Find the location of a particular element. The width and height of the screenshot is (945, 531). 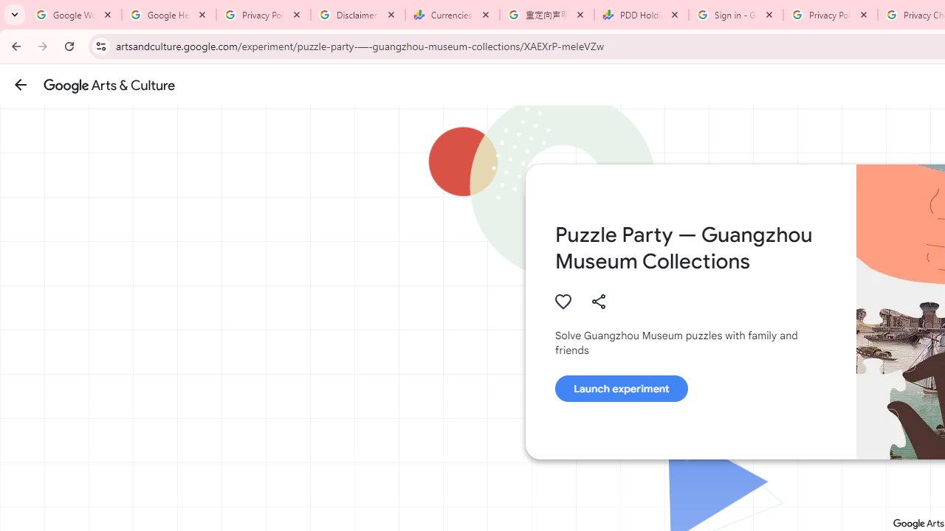

Sign in - Google Accounts is located at coordinates (736, 15).